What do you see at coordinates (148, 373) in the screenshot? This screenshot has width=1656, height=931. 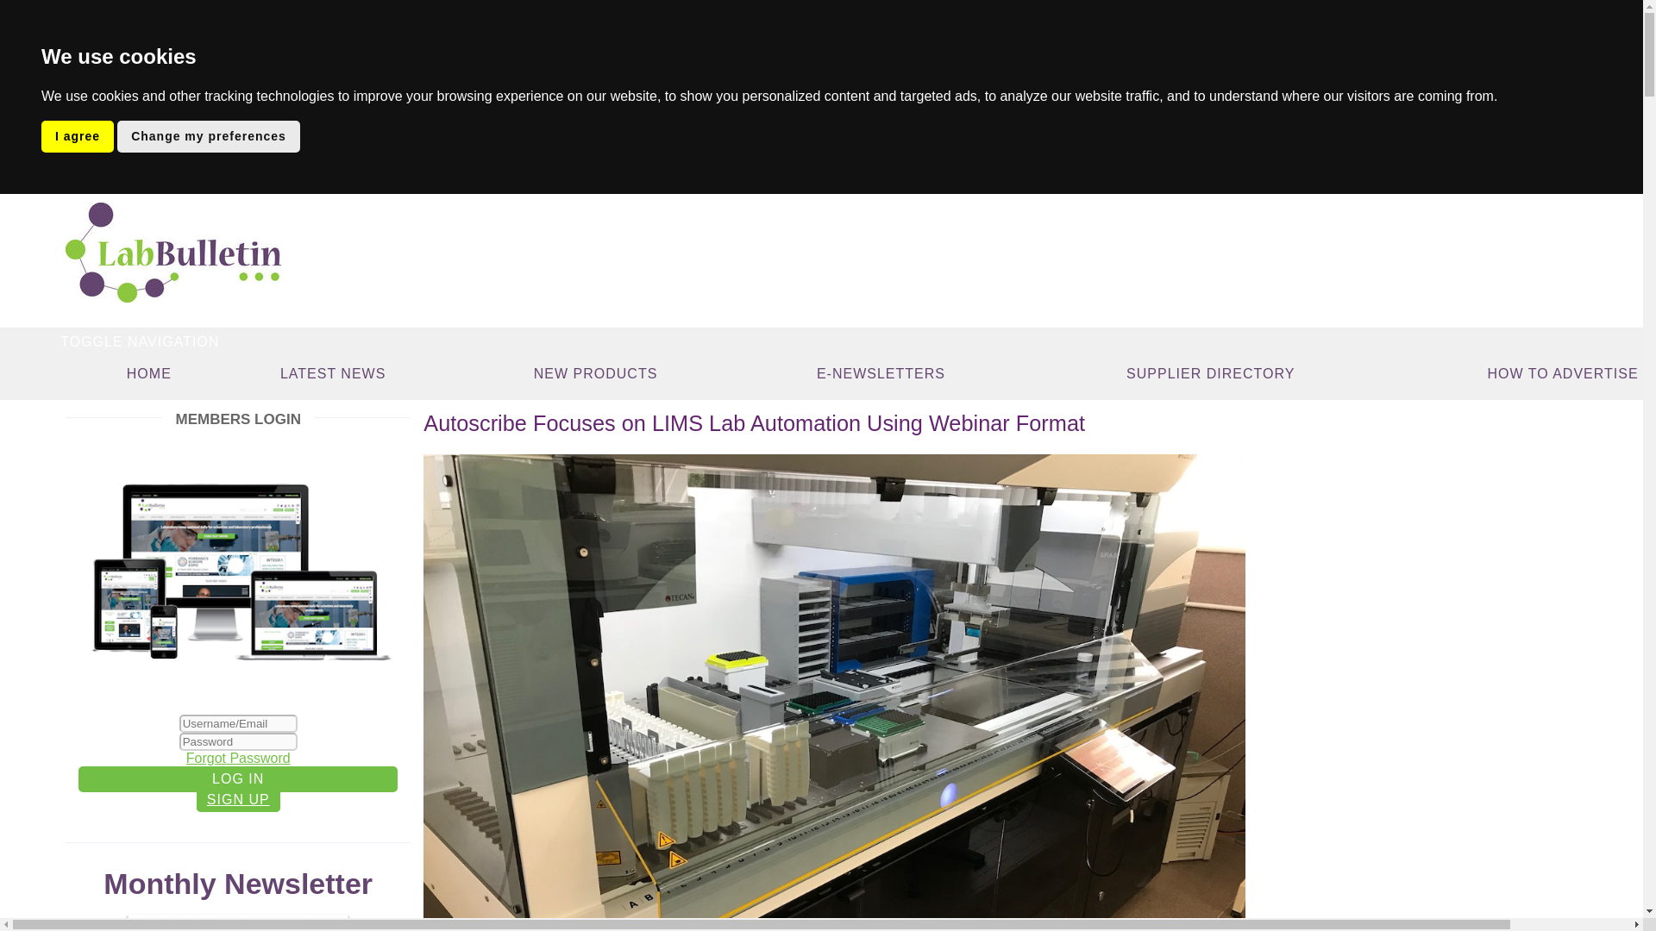 I see `HOME` at bounding box center [148, 373].